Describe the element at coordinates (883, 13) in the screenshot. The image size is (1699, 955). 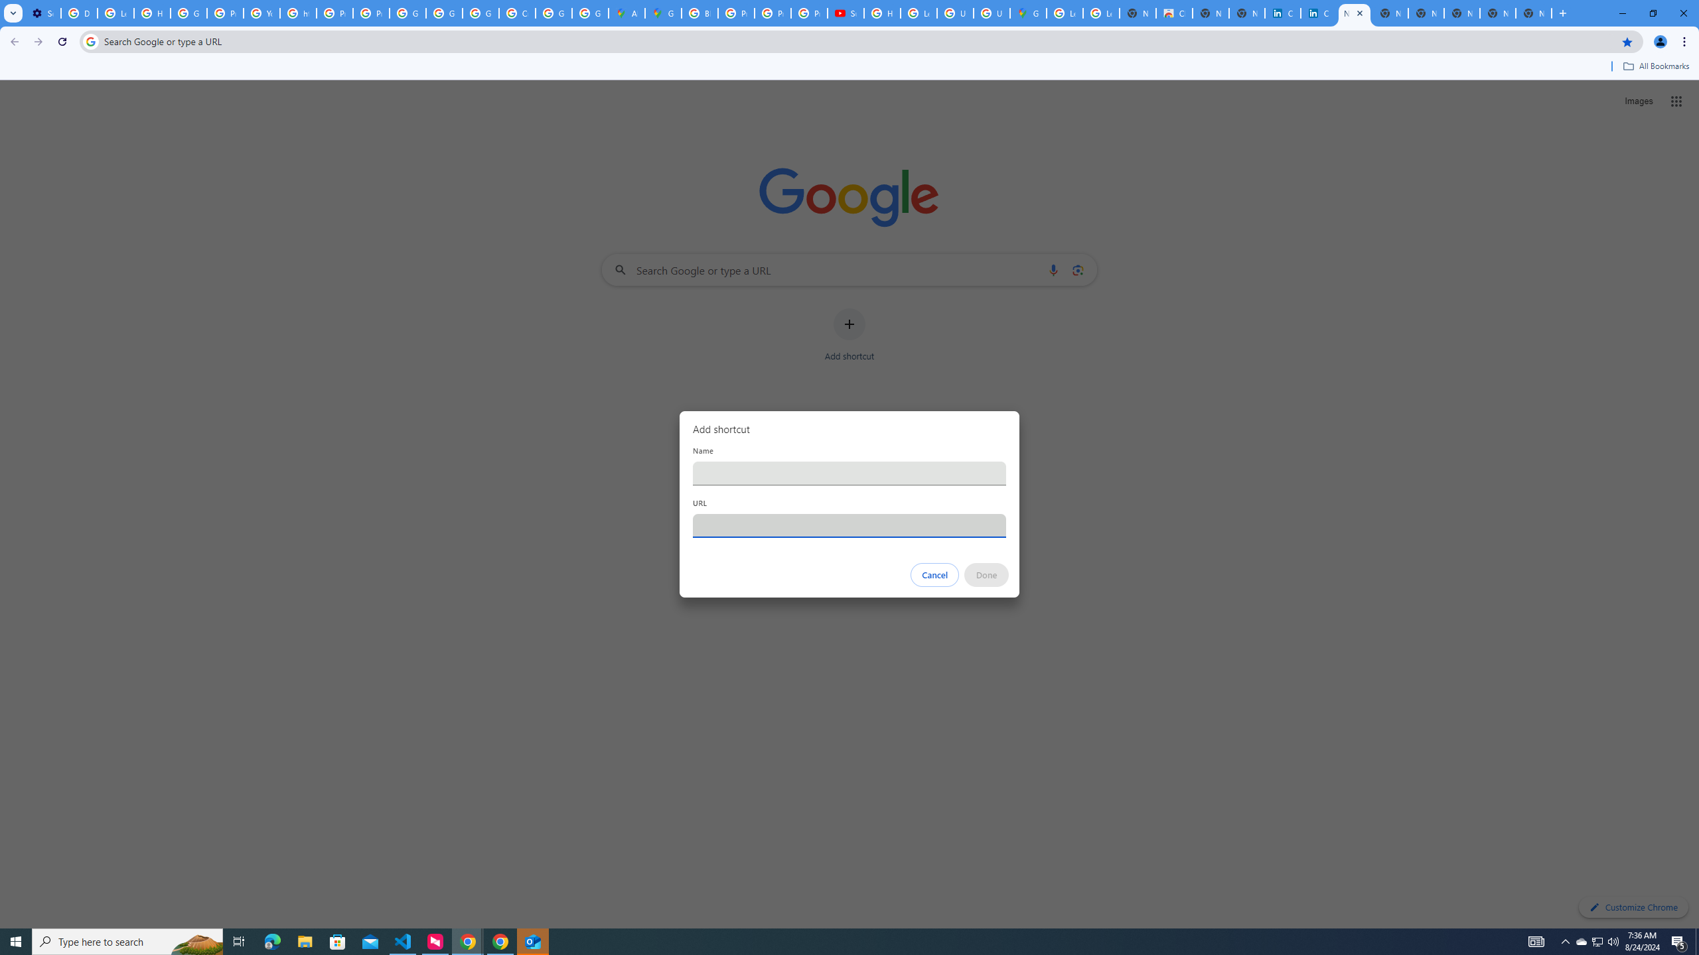
I see `How Chrome protects your passwords - Google Chrome Help` at that location.